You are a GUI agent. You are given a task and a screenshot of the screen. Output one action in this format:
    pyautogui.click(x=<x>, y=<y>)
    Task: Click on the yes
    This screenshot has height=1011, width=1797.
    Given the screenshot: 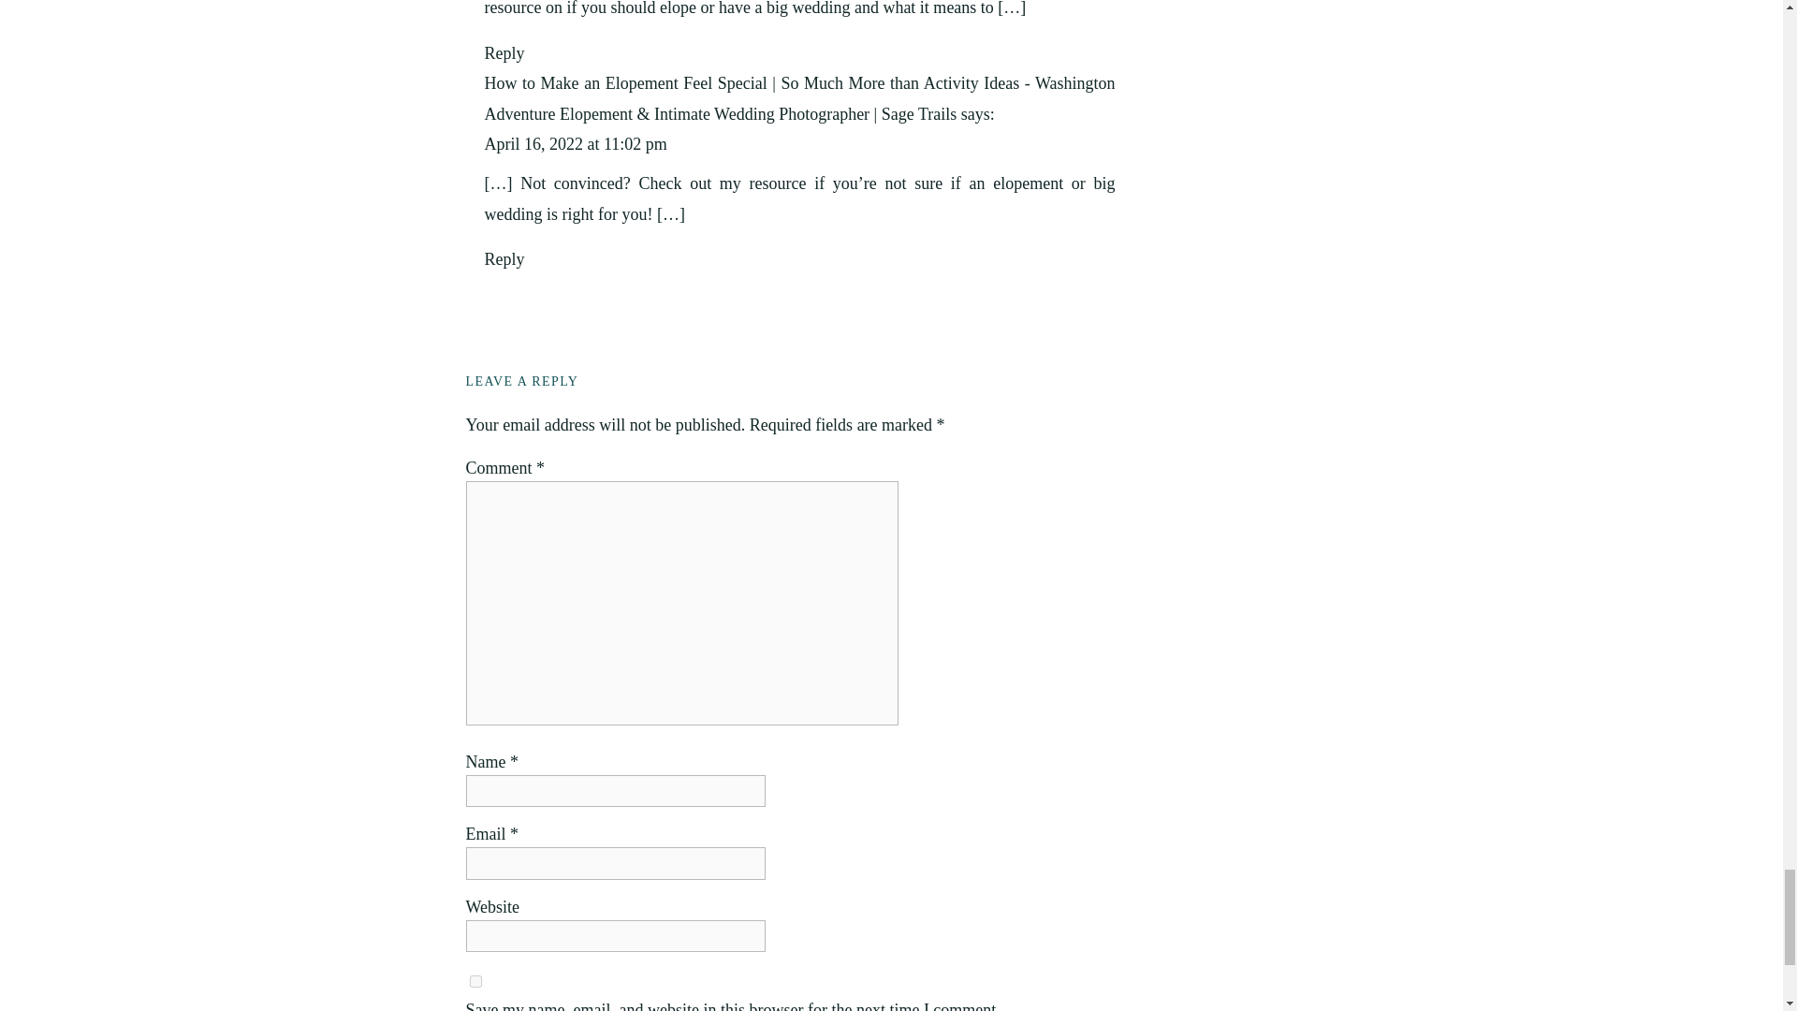 What is the action you would take?
    pyautogui.click(x=475, y=981)
    